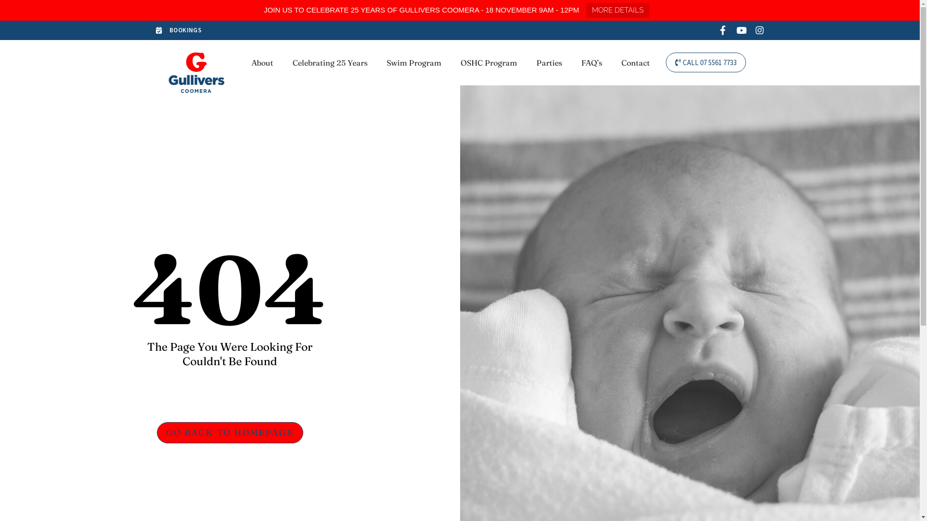  Describe the element at coordinates (549, 63) in the screenshot. I see `Parties` at that location.